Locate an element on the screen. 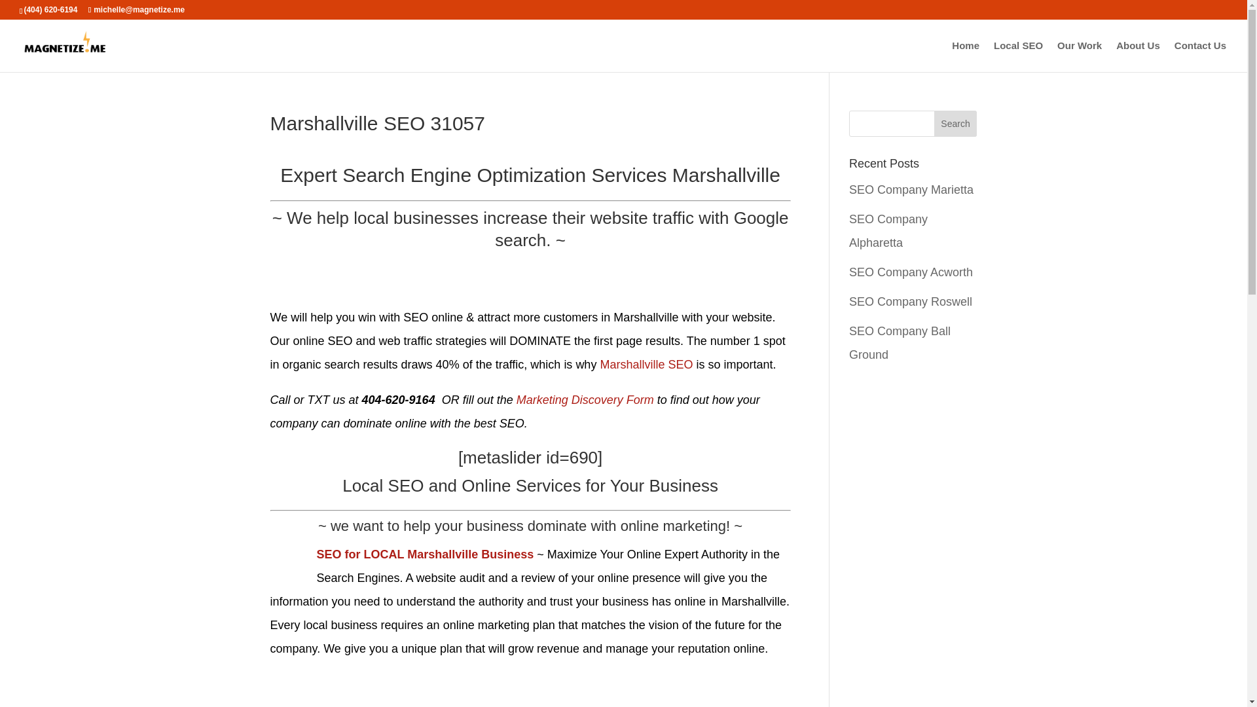 The height and width of the screenshot is (707, 1257). Home is located at coordinates (965, 56).